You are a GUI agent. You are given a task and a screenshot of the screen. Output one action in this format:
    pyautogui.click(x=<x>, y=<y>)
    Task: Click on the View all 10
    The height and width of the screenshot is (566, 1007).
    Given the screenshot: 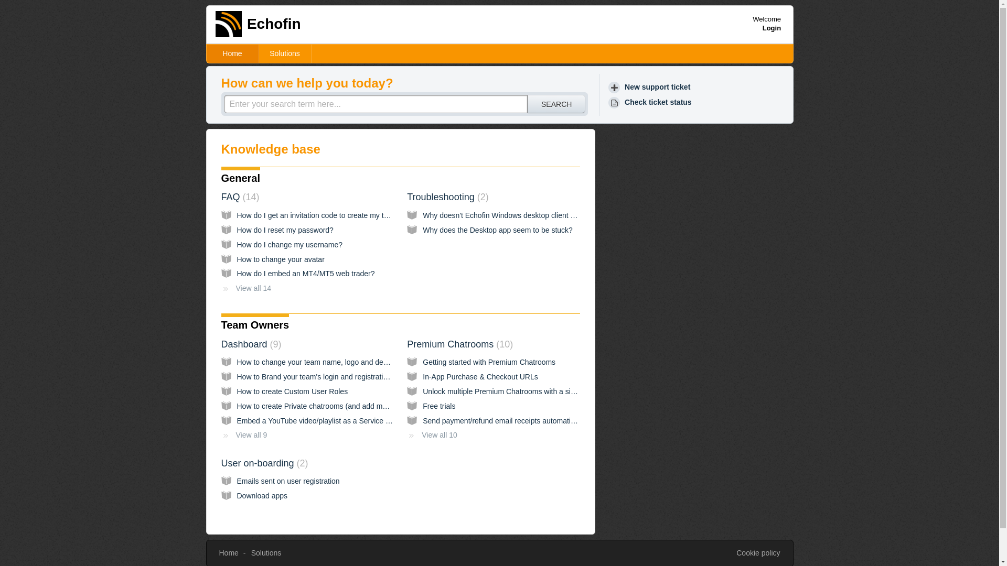 What is the action you would take?
    pyautogui.click(x=432, y=435)
    